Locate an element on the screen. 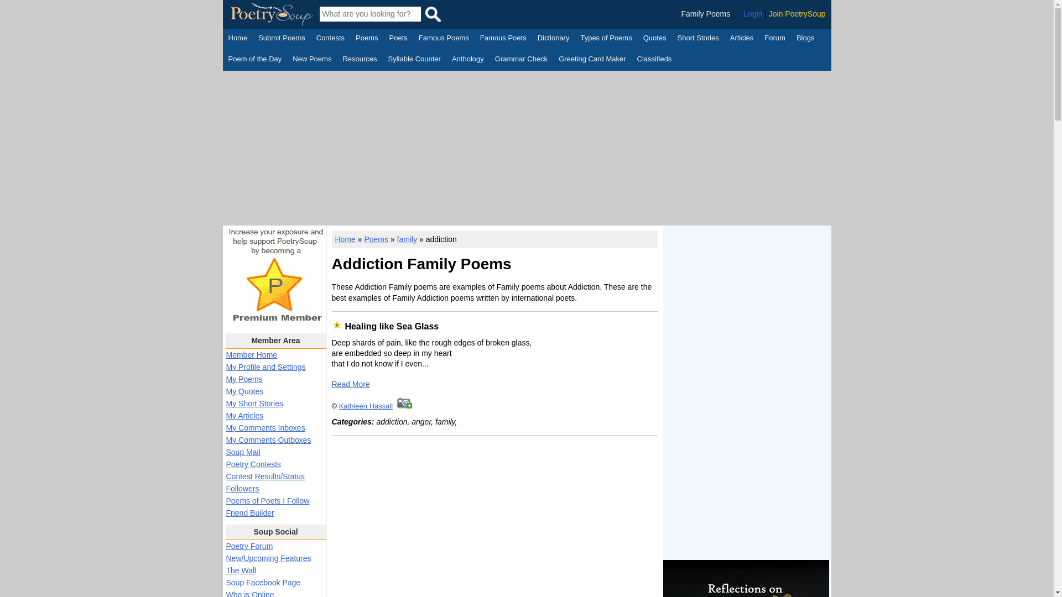 Image resolution: width=1062 pixels, height=597 pixels. Join PoetrySoup is located at coordinates (798, 14).